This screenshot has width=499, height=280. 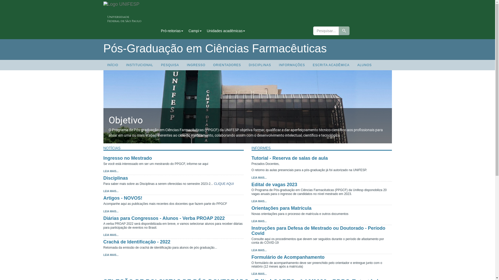 I want to click on CLIQUE AQUI, so click(x=224, y=184).